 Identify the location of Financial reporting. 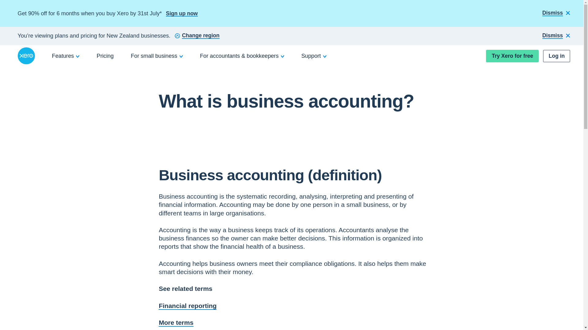
(187, 306).